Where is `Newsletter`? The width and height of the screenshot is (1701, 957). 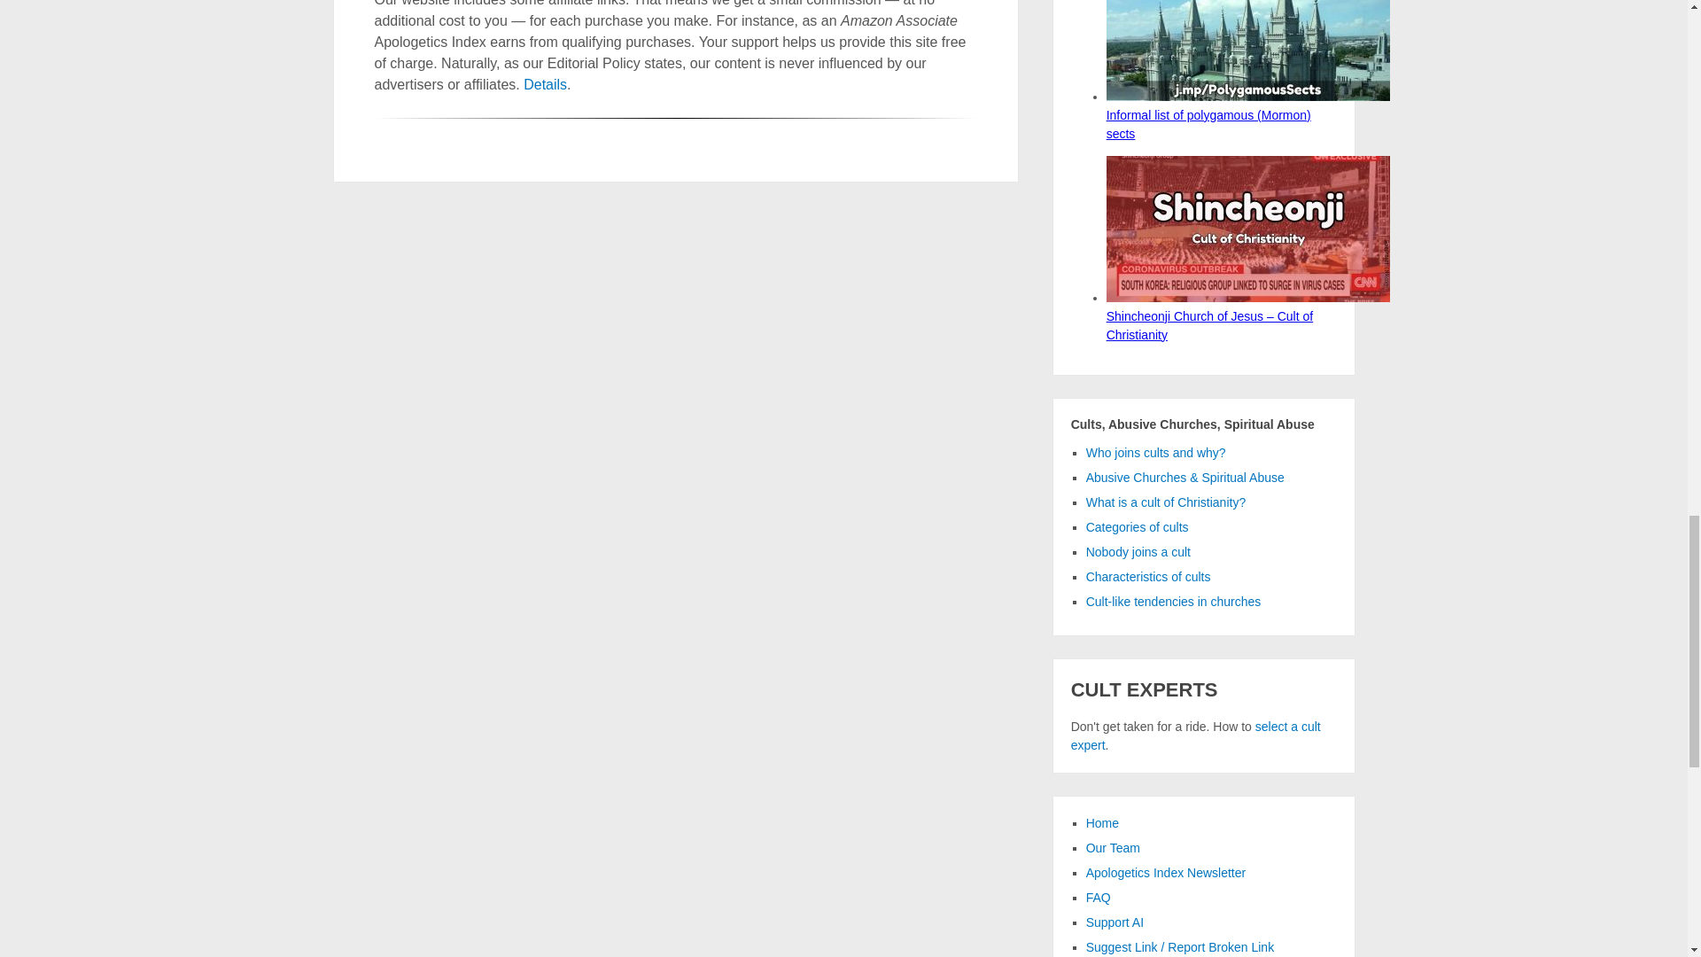 Newsletter is located at coordinates (1166, 872).